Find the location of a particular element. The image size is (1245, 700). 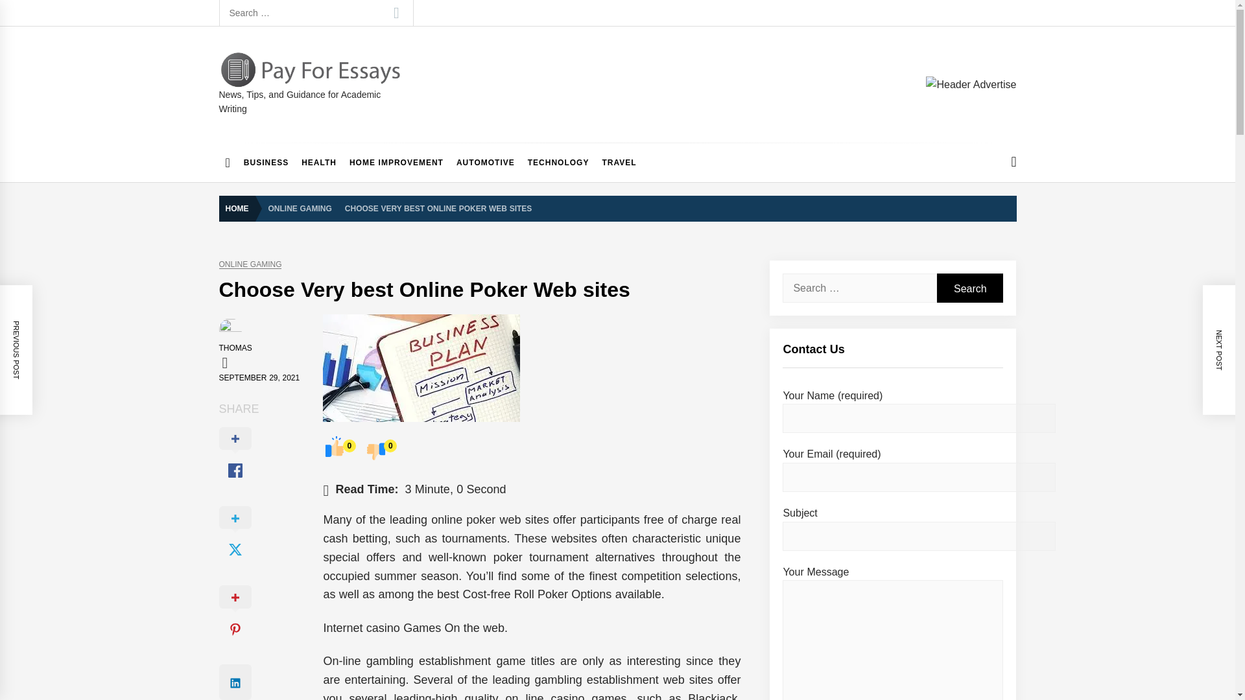

Header Advertise is located at coordinates (971, 84).